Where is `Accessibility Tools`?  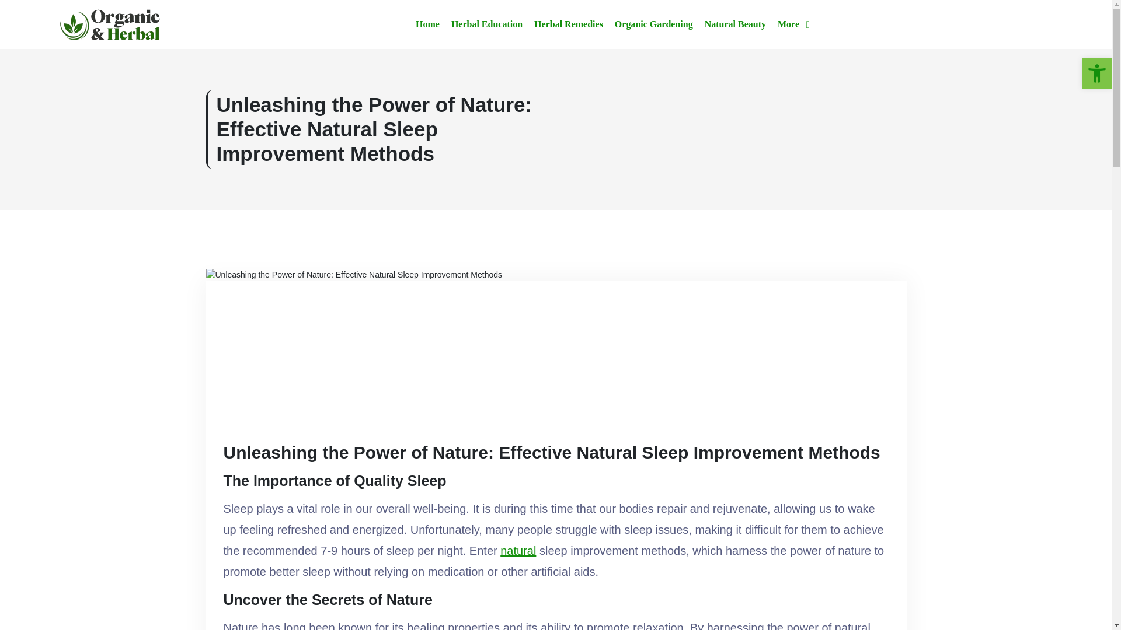
Accessibility Tools is located at coordinates (1096, 73).